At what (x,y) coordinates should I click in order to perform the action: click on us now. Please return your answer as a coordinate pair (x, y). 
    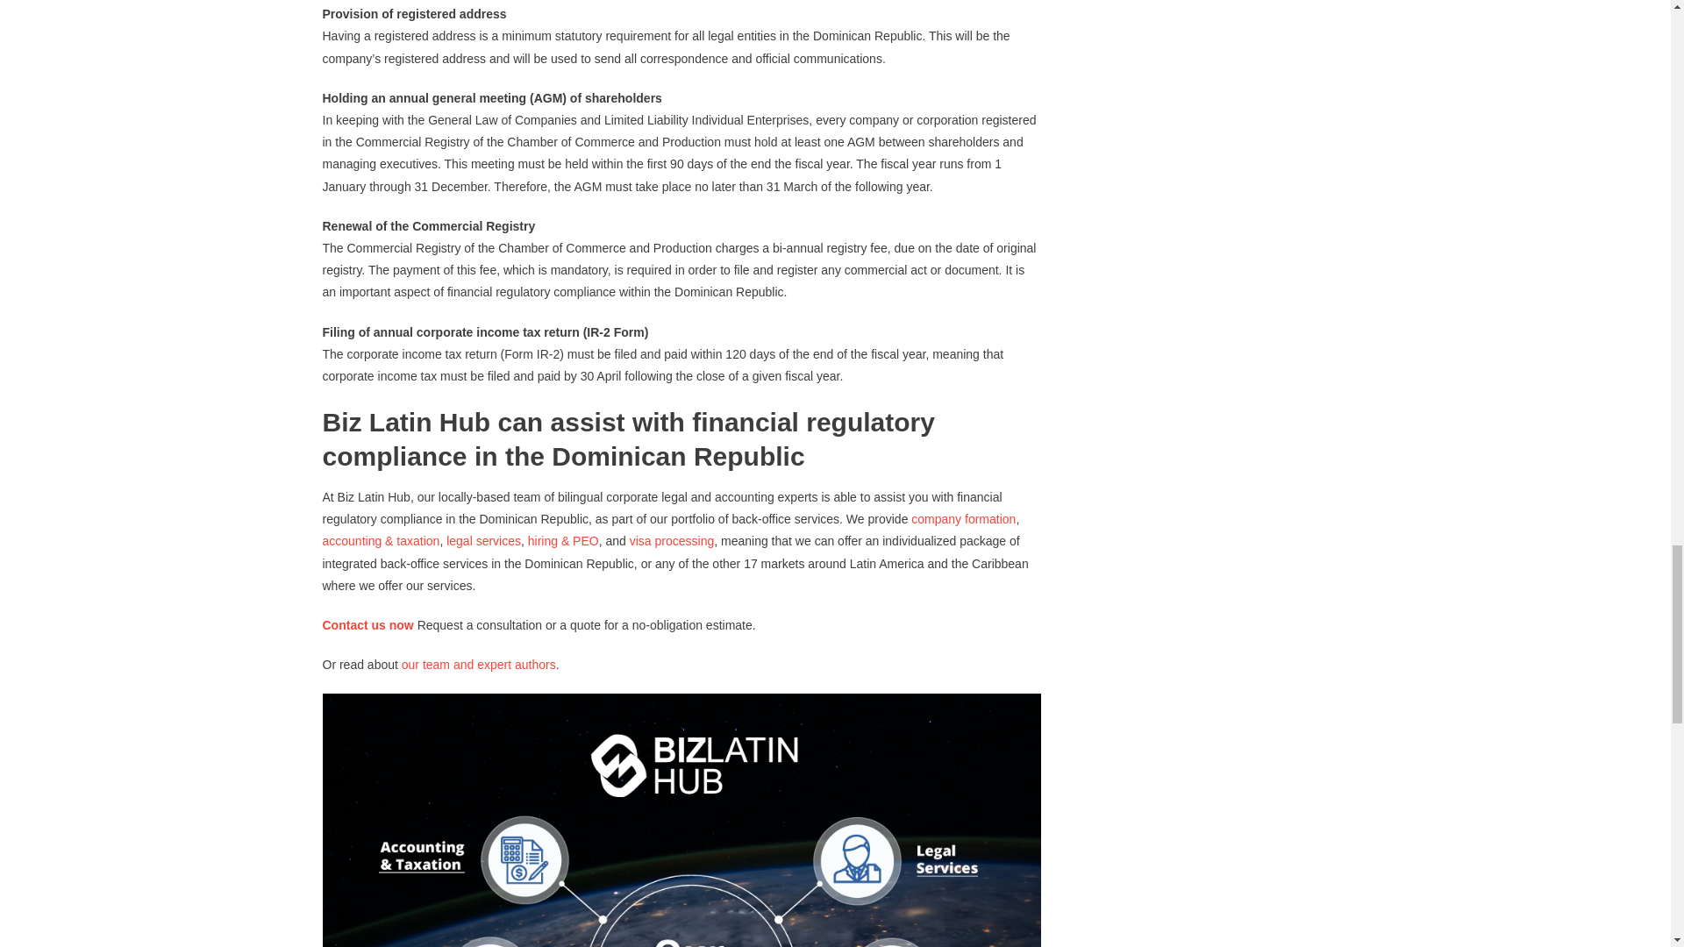
    Looking at the image, I should click on (393, 625).